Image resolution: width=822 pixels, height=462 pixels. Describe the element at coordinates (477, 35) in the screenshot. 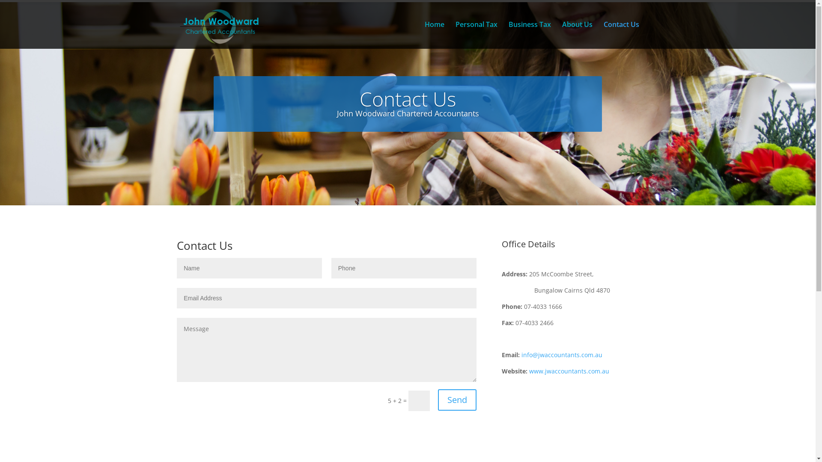

I see `Personal Tax` at that location.